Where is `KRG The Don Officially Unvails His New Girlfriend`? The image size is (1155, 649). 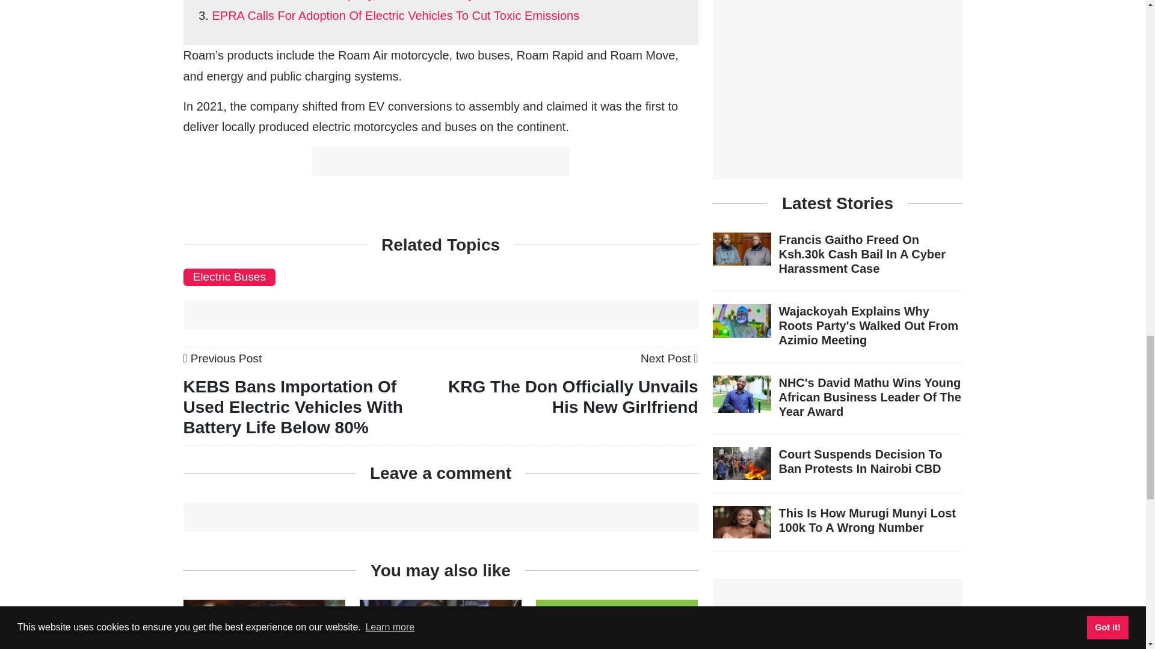
KRG The Don Officially Unvails His New Girlfriend is located at coordinates (670, 358).